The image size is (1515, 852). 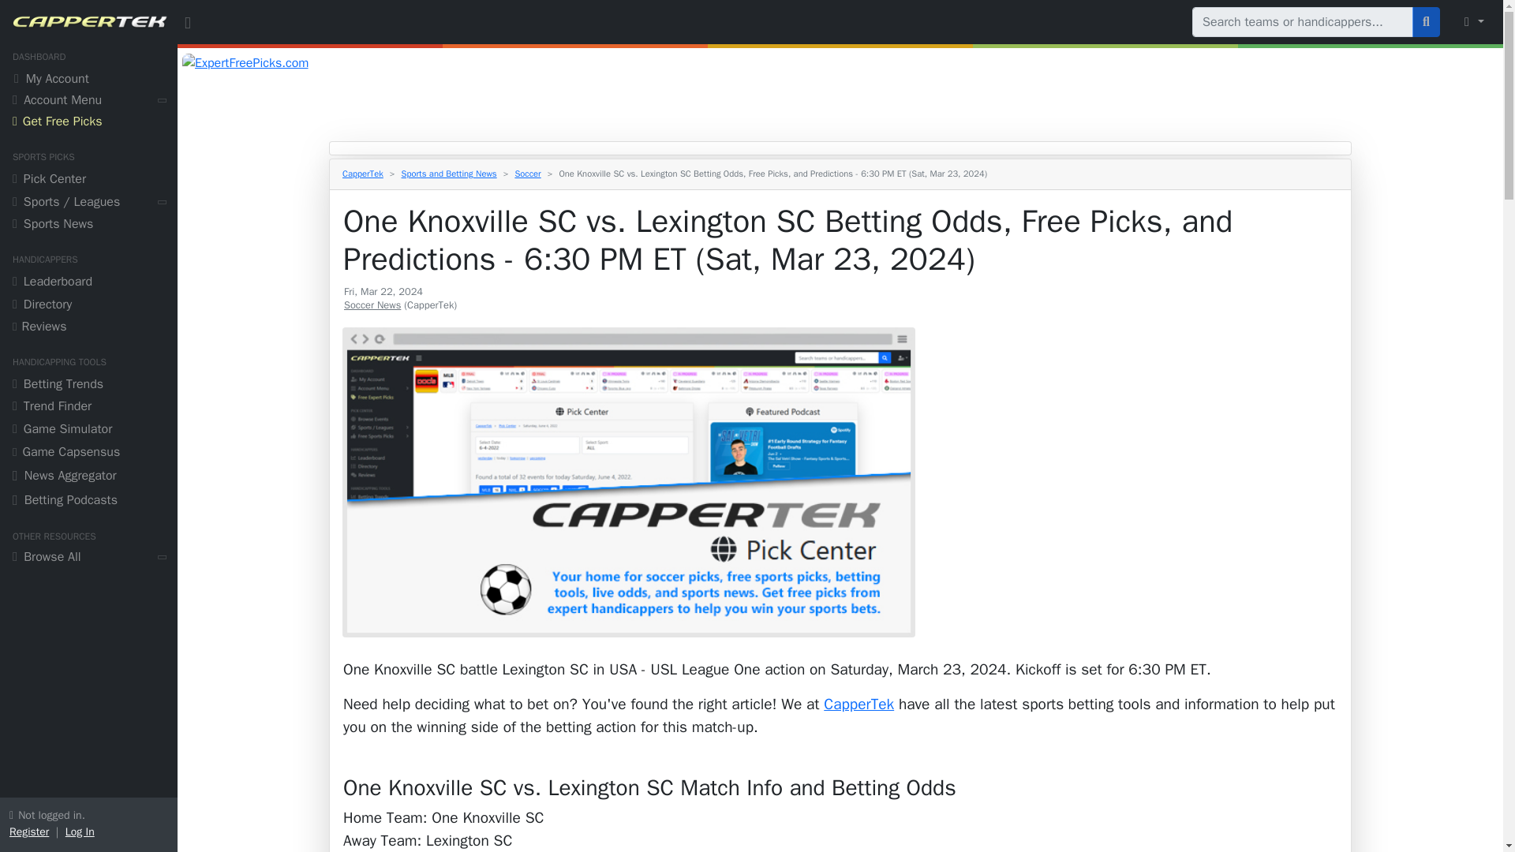 What do you see at coordinates (88, 306) in the screenshot?
I see `Directory` at bounding box center [88, 306].